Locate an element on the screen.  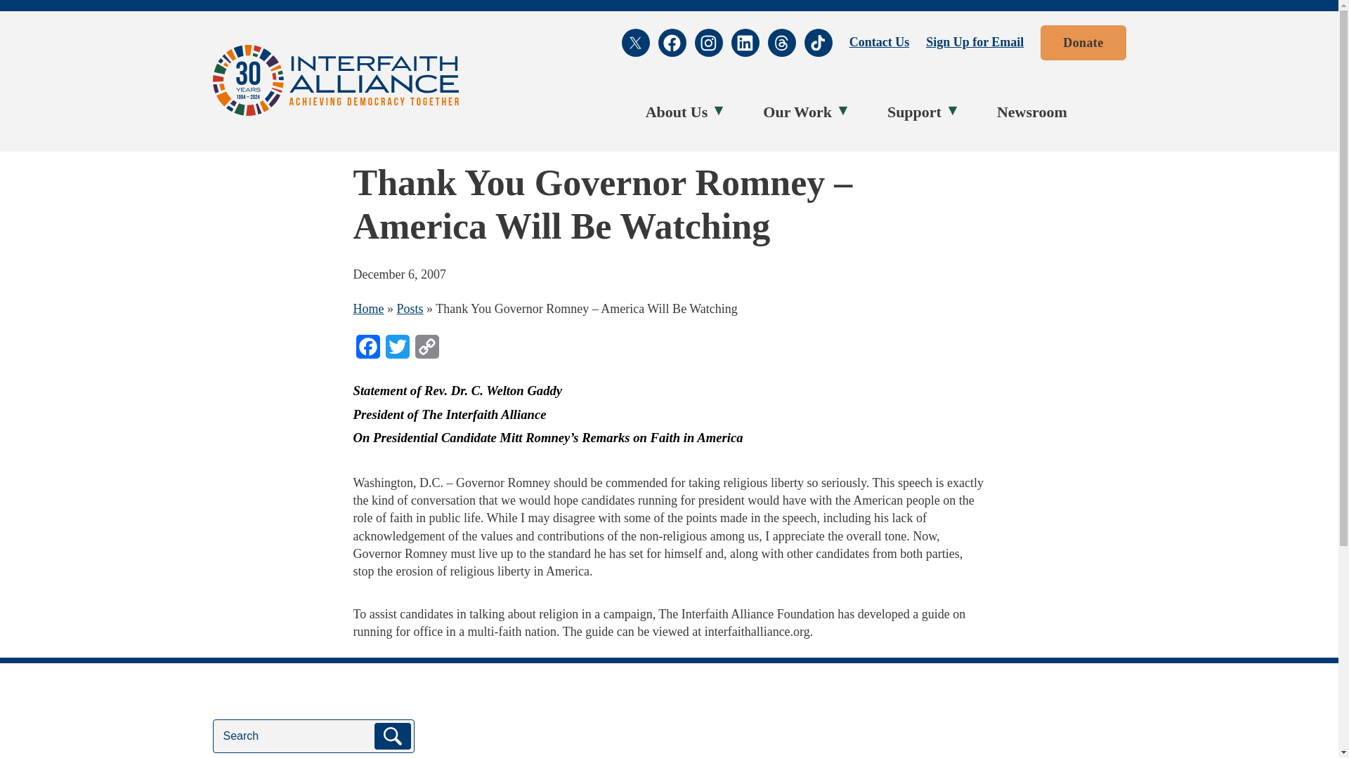
Sign Up for Email is located at coordinates (975, 42).